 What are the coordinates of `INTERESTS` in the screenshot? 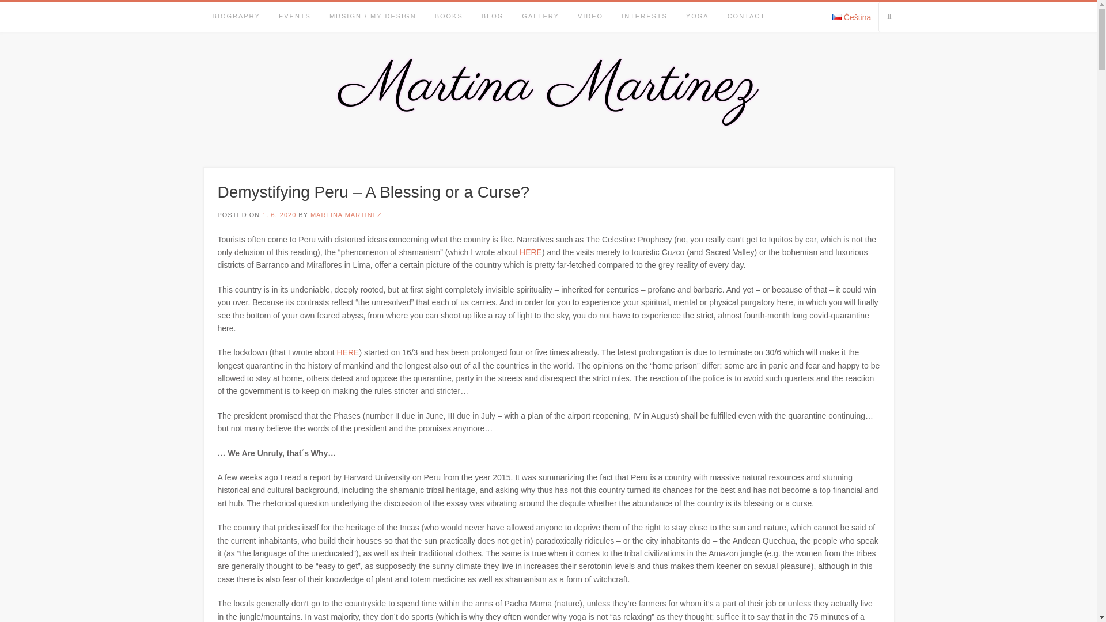 It's located at (645, 17).